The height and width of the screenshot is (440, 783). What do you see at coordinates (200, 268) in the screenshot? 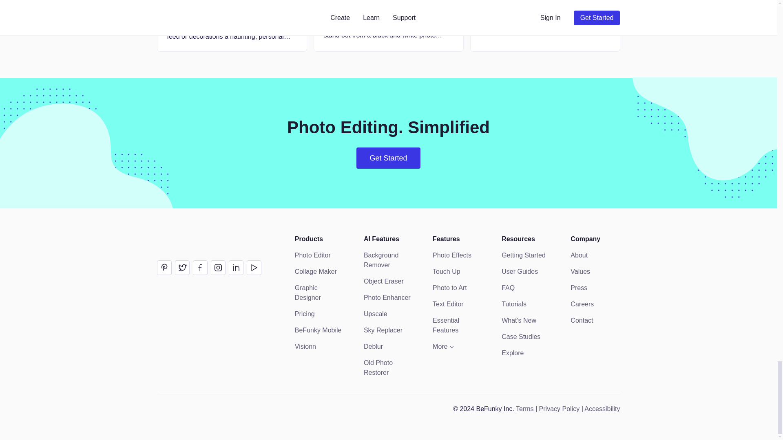
I see `BeFunky on Facebook` at bounding box center [200, 268].